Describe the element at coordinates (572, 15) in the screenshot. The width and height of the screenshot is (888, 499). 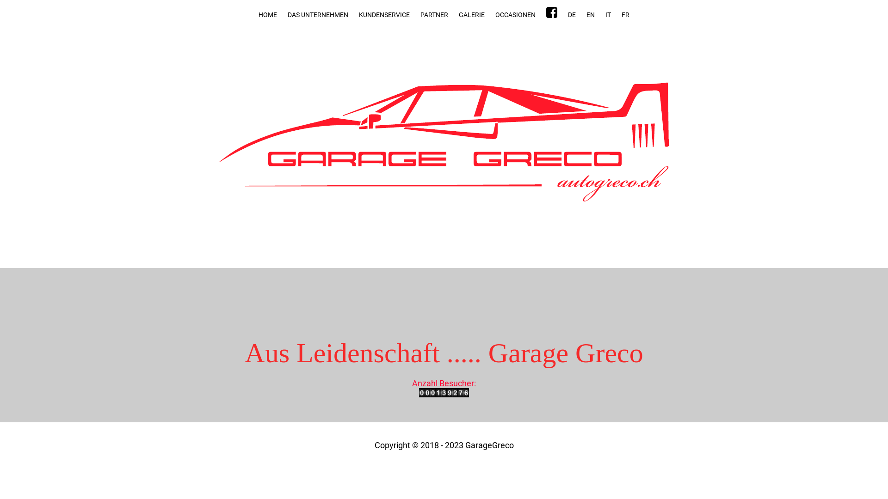
I see `DE` at that location.